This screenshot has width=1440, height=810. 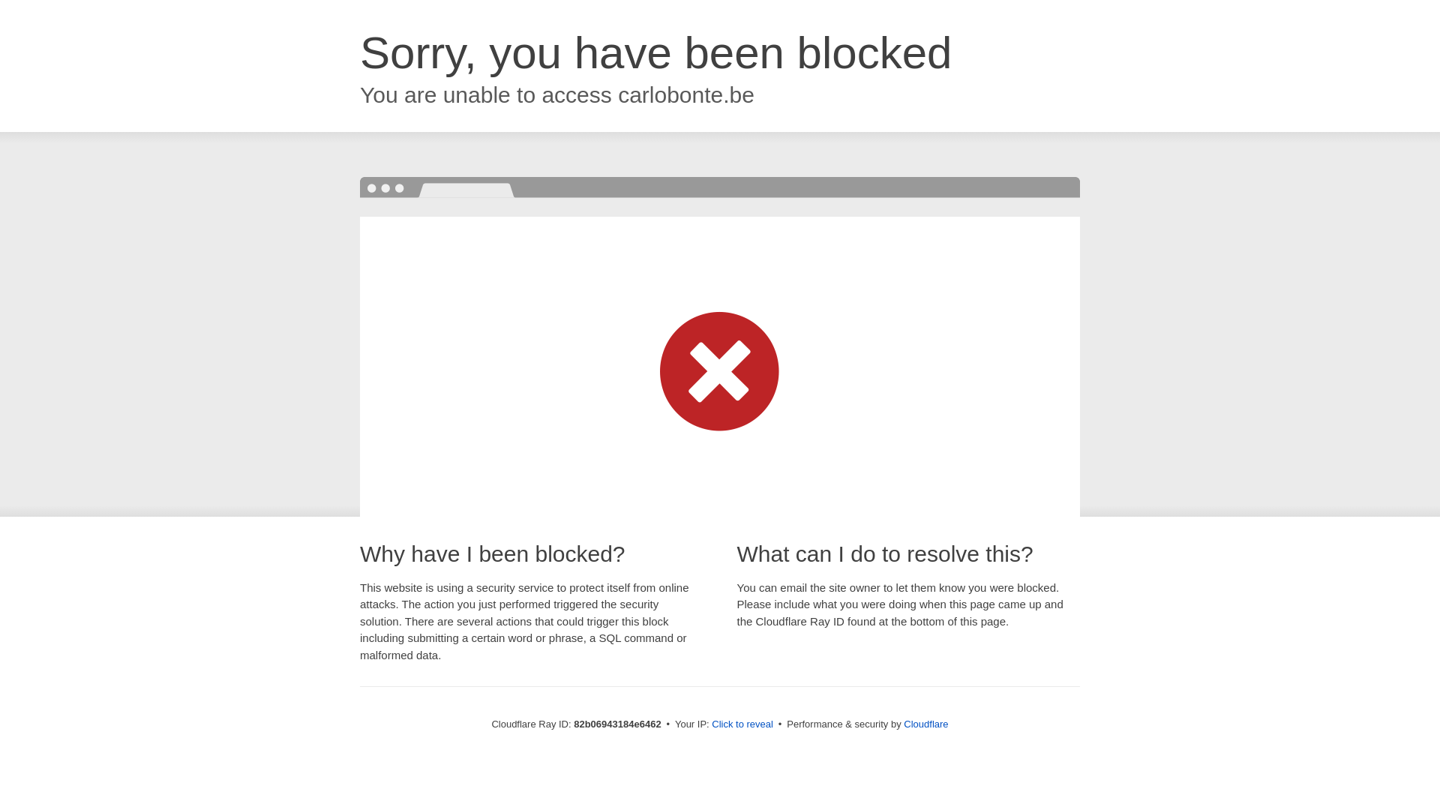 I want to click on Click to reveal, so click(x=742, y=724).